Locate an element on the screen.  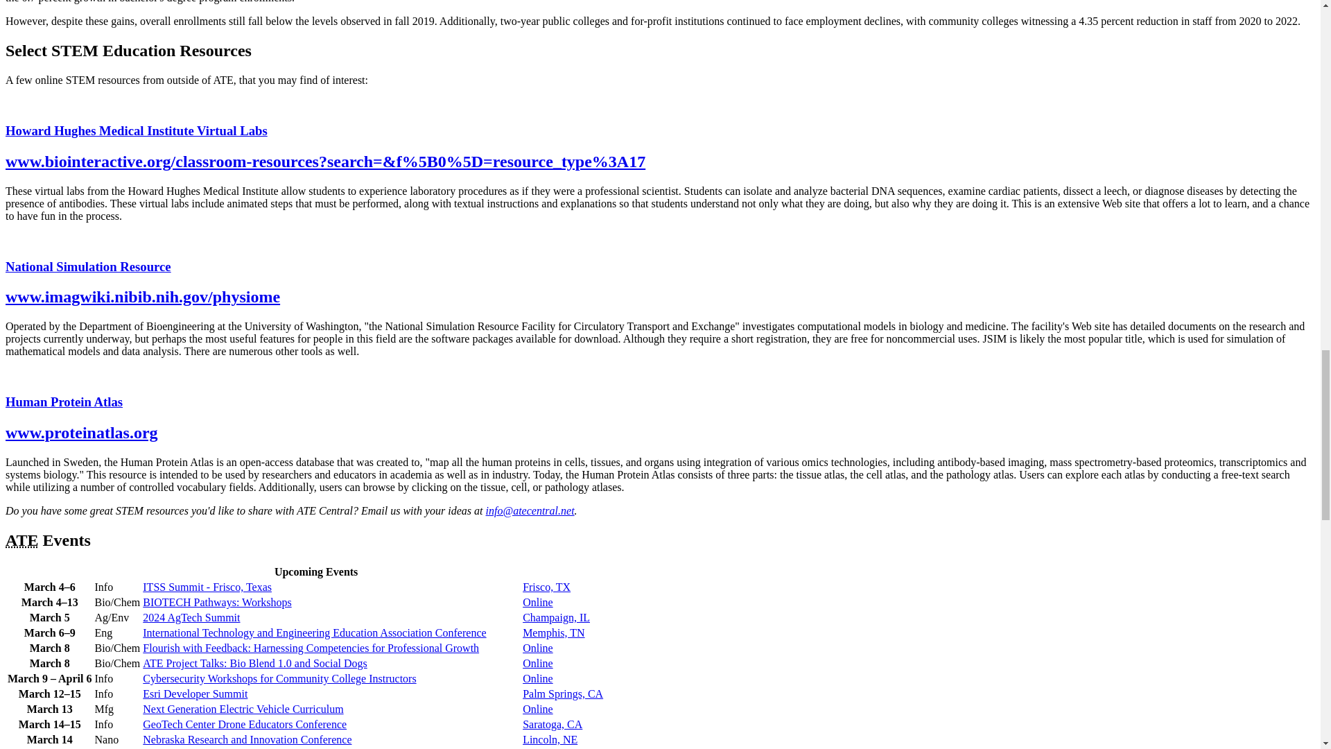
Information and Security Technologies is located at coordinates (118, 587).